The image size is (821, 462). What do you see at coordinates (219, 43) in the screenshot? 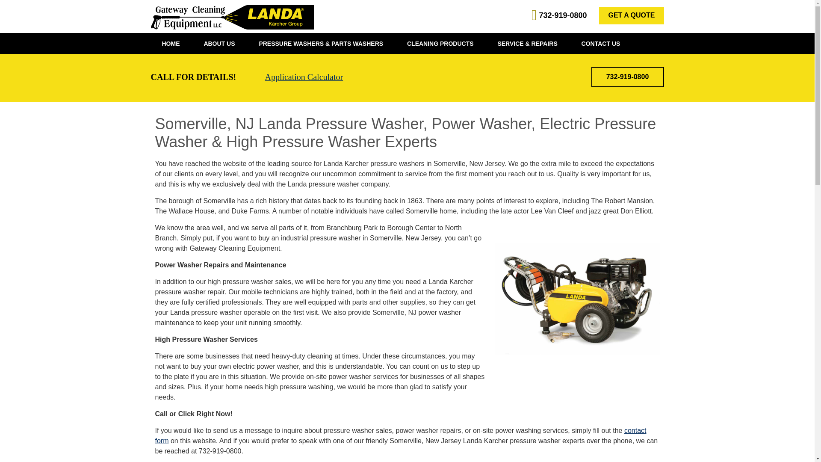
I see `ABOUT US` at bounding box center [219, 43].